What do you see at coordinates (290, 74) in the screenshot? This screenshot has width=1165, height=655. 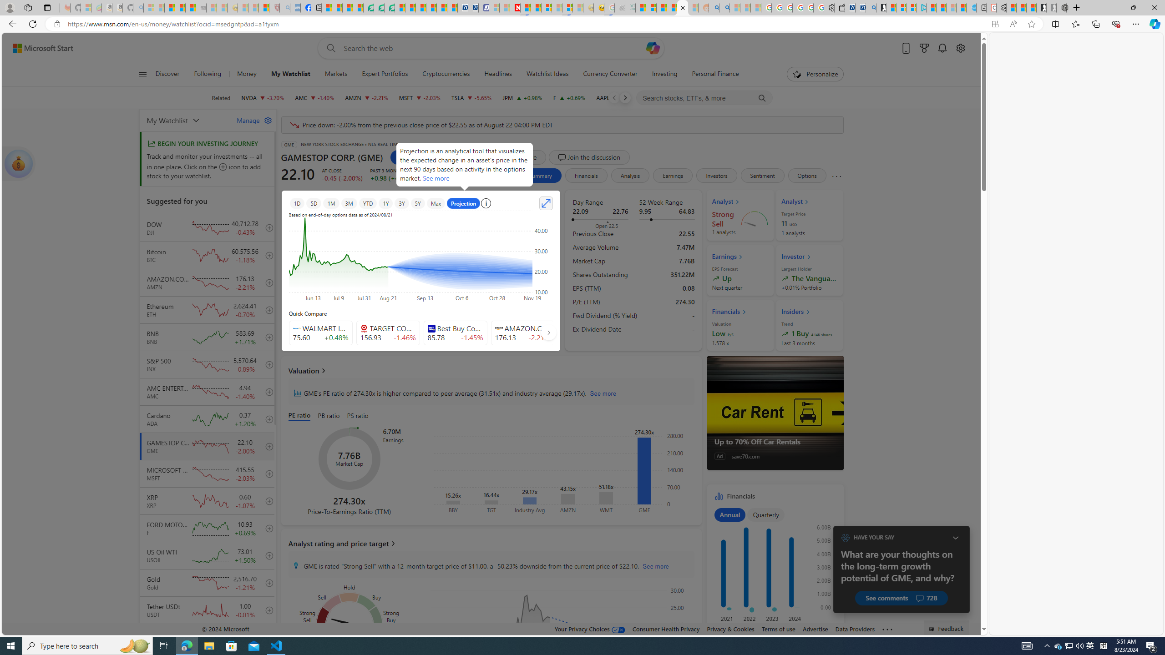 I see `My Watchlist` at bounding box center [290, 74].